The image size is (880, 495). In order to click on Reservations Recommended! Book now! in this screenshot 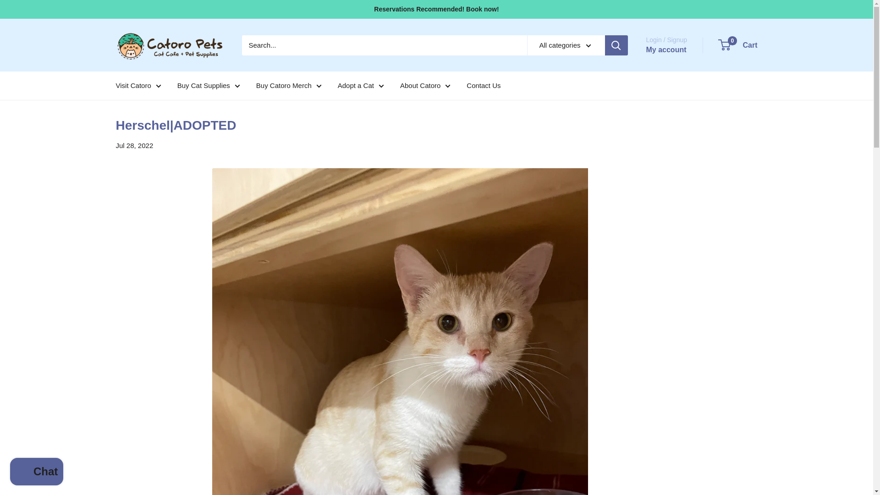, I will do `click(436, 9)`.